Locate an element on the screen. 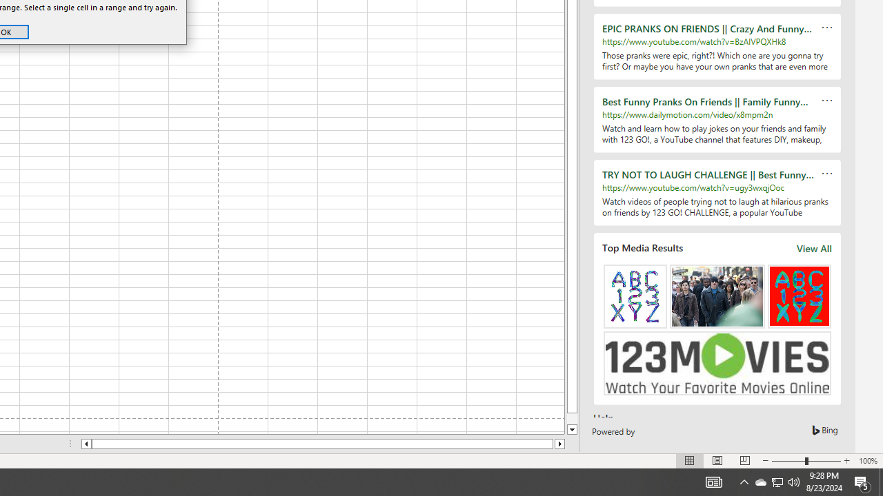 This screenshot has height=496, width=883. Show desktop is located at coordinates (881, 482).